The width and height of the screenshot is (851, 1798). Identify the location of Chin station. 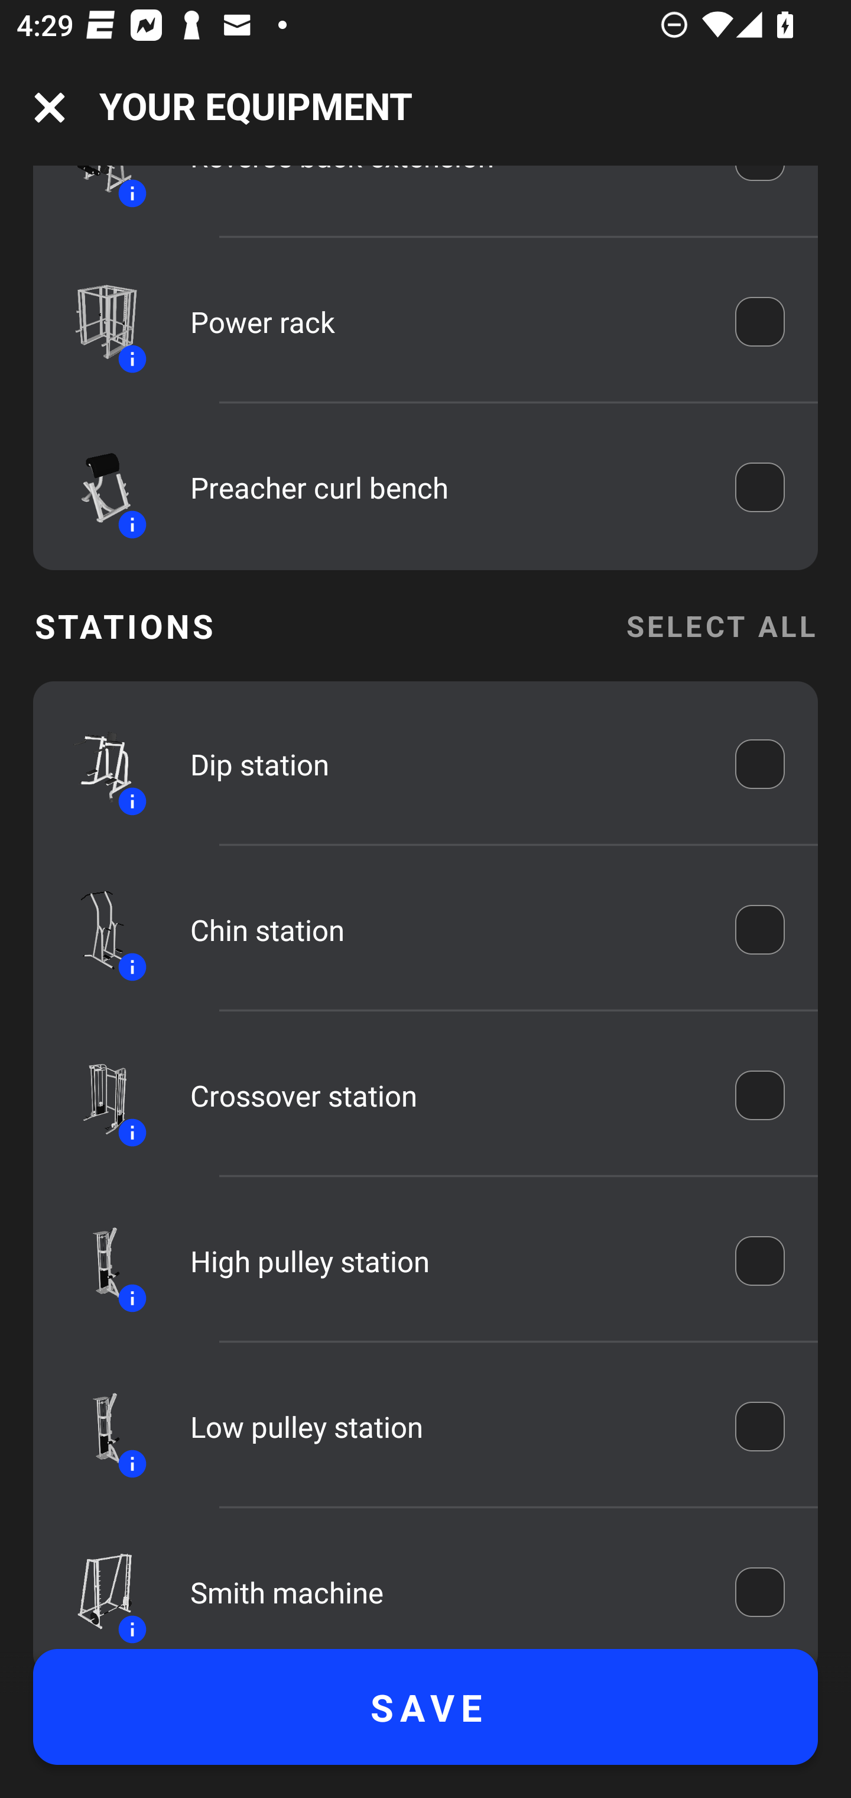
(446, 929).